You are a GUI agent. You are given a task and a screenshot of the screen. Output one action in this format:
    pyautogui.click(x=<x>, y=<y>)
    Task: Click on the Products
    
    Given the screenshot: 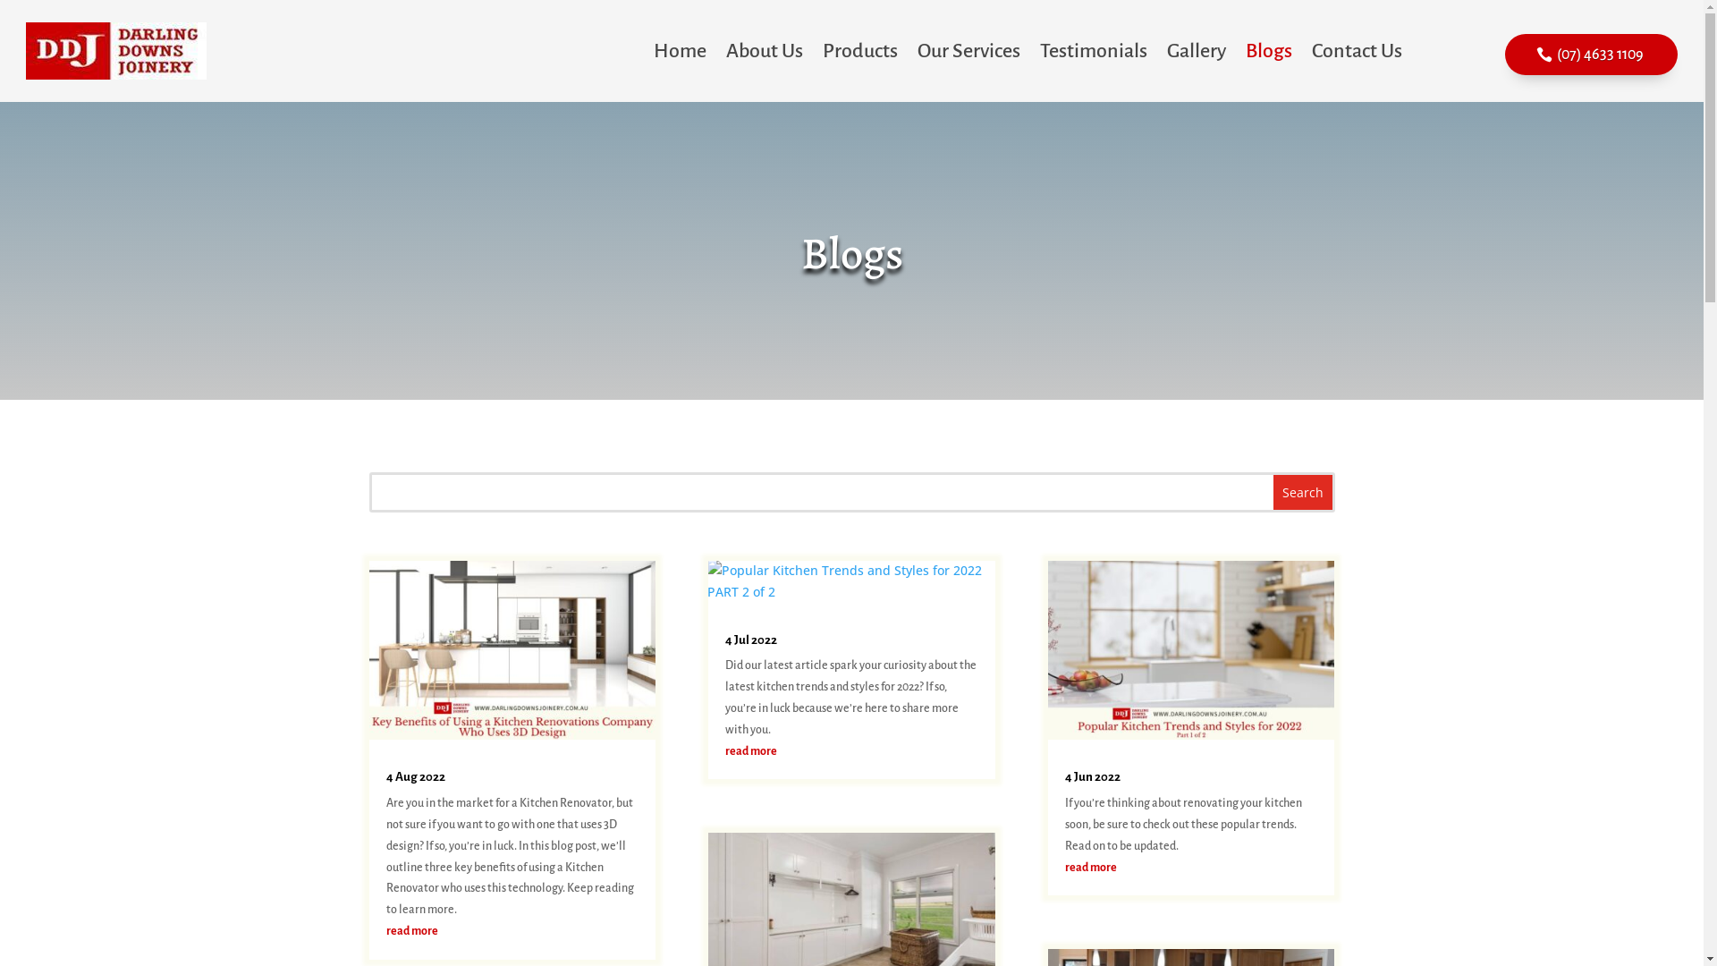 What is the action you would take?
    pyautogui.click(x=860, y=51)
    